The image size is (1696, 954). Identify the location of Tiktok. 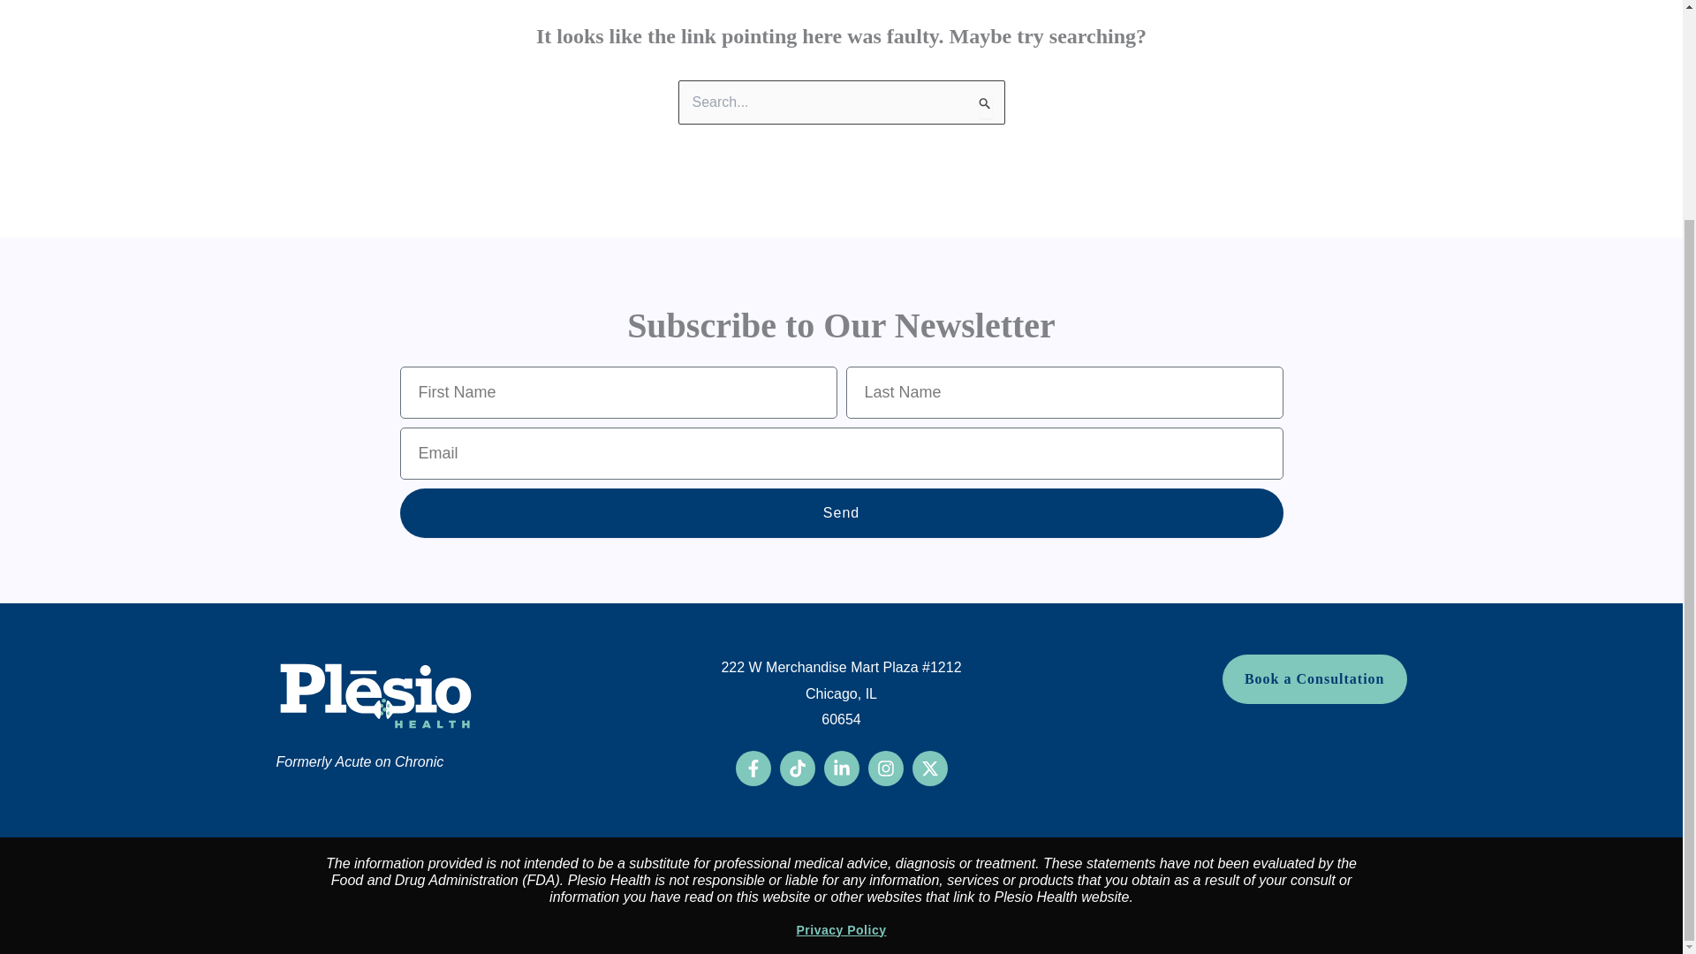
(796, 768).